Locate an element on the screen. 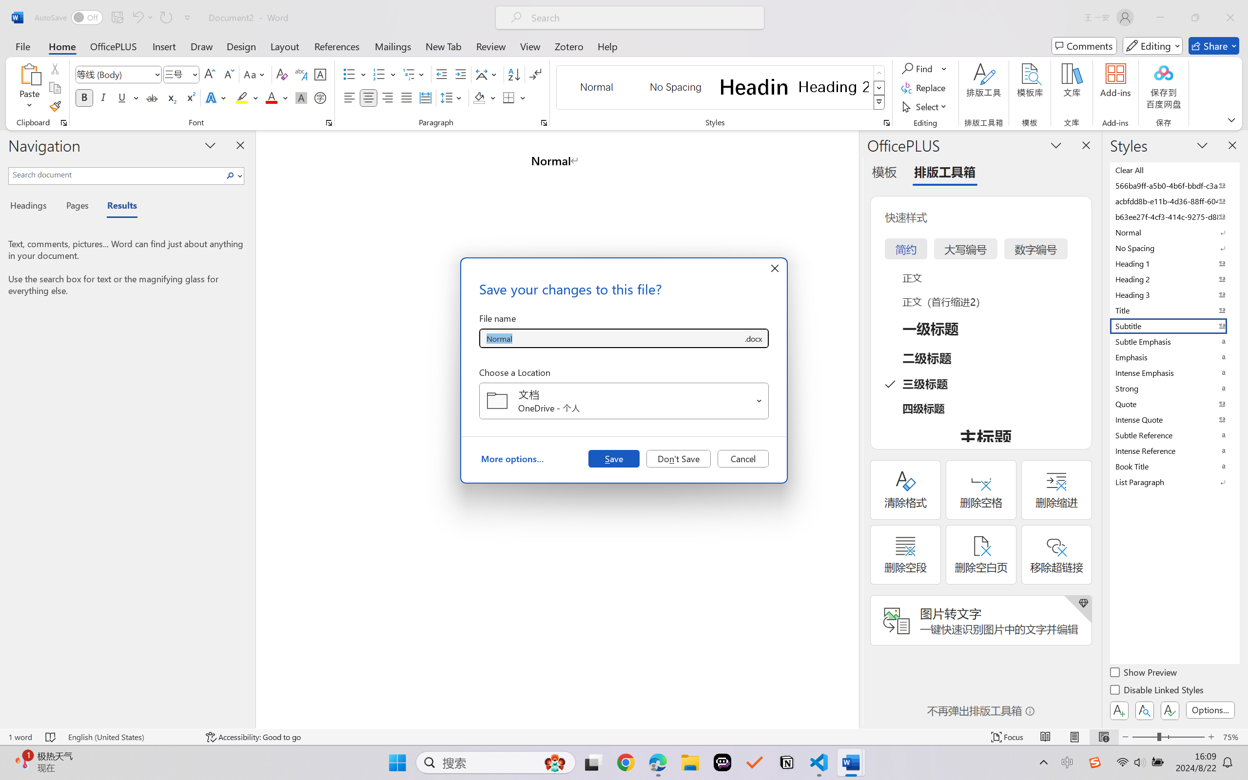  Copy is located at coordinates (55, 88).